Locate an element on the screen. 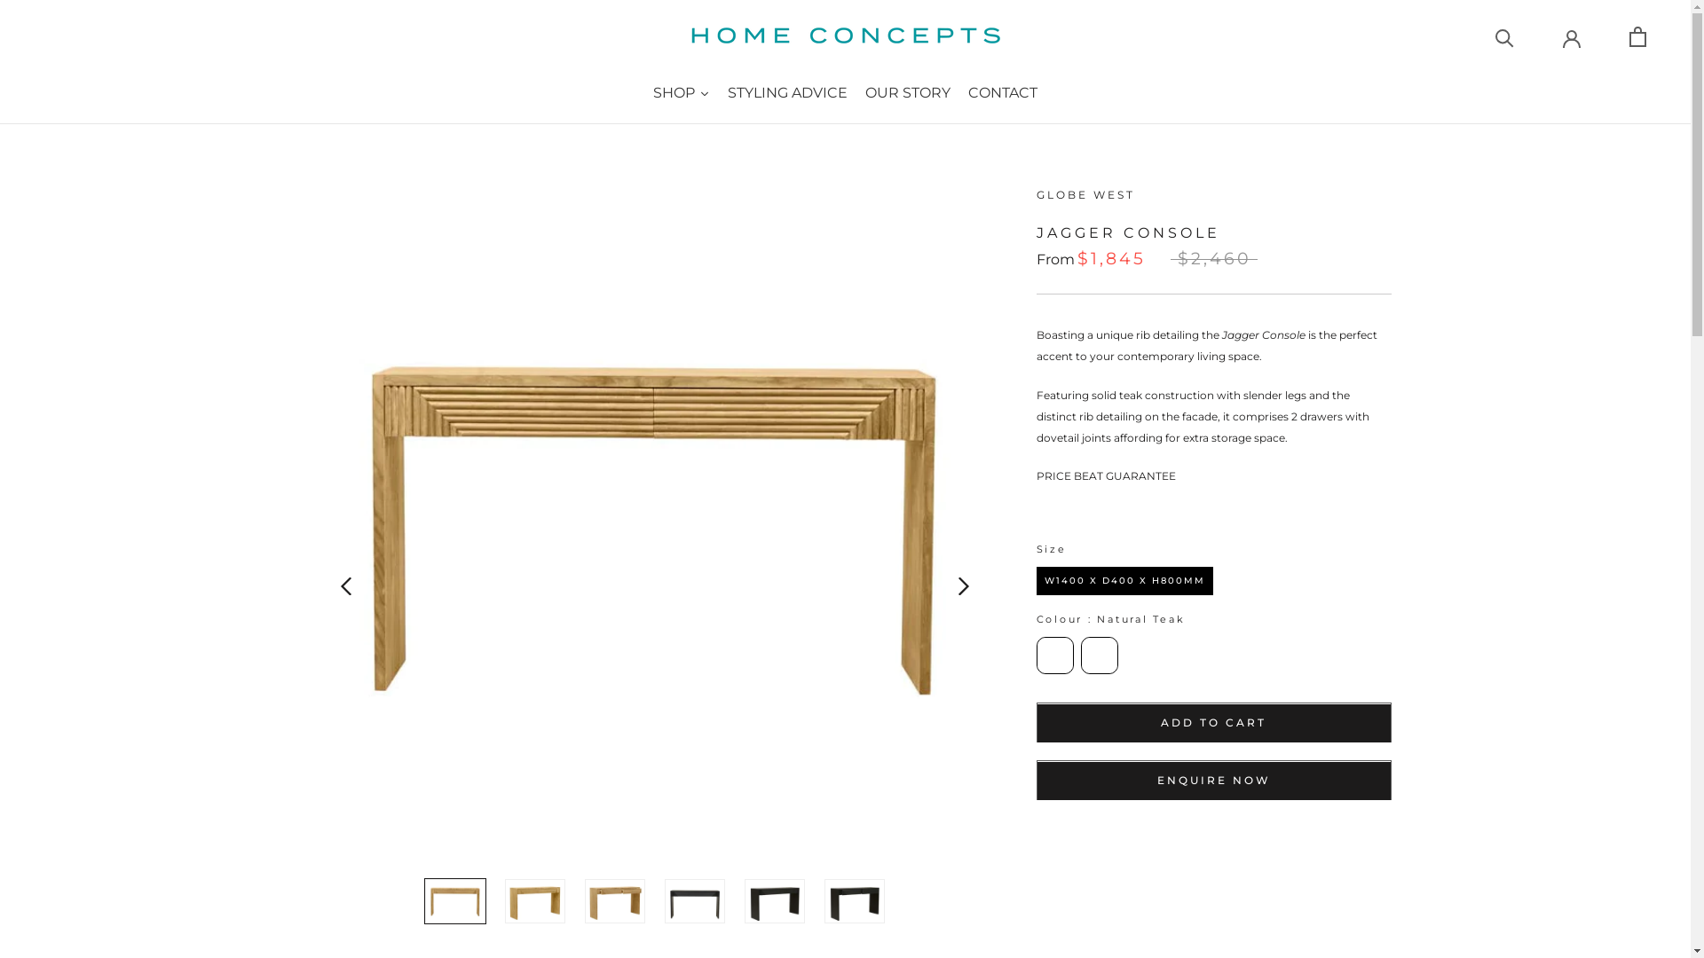  OUR STORY is located at coordinates (907, 93).